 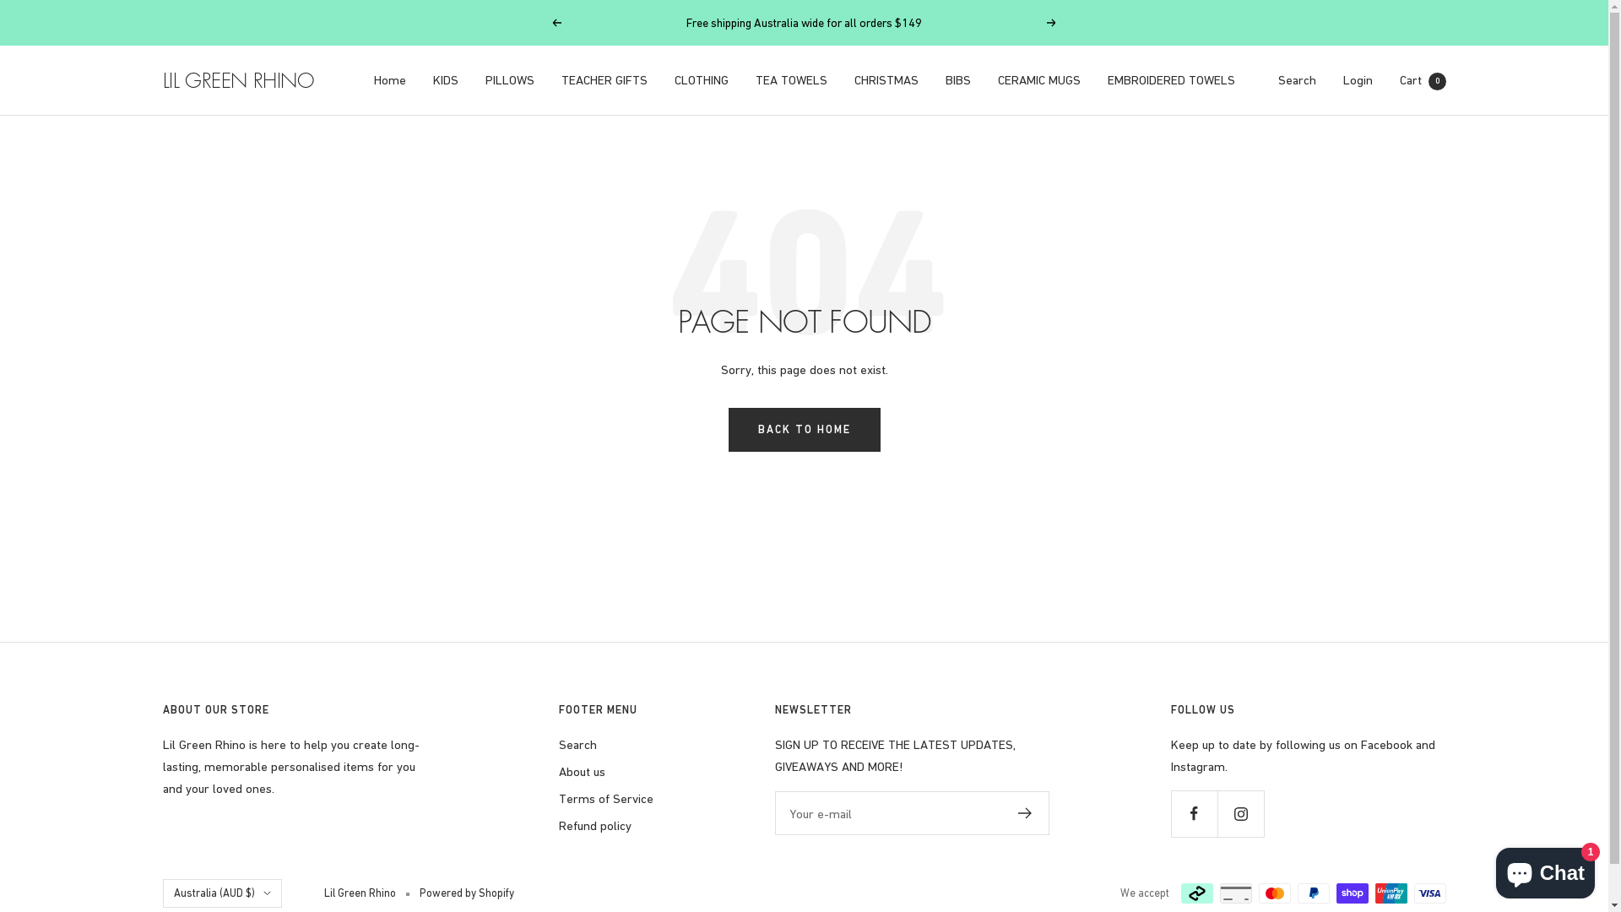 I want to click on LIL GREEN RHINO, so click(x=238, y=80).